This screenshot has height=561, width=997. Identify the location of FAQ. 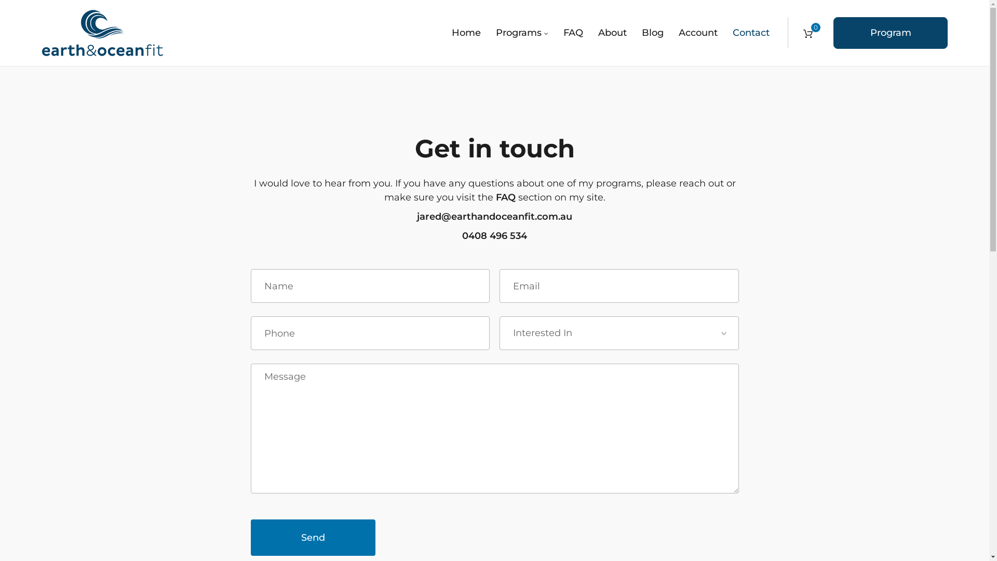
(573, 33).